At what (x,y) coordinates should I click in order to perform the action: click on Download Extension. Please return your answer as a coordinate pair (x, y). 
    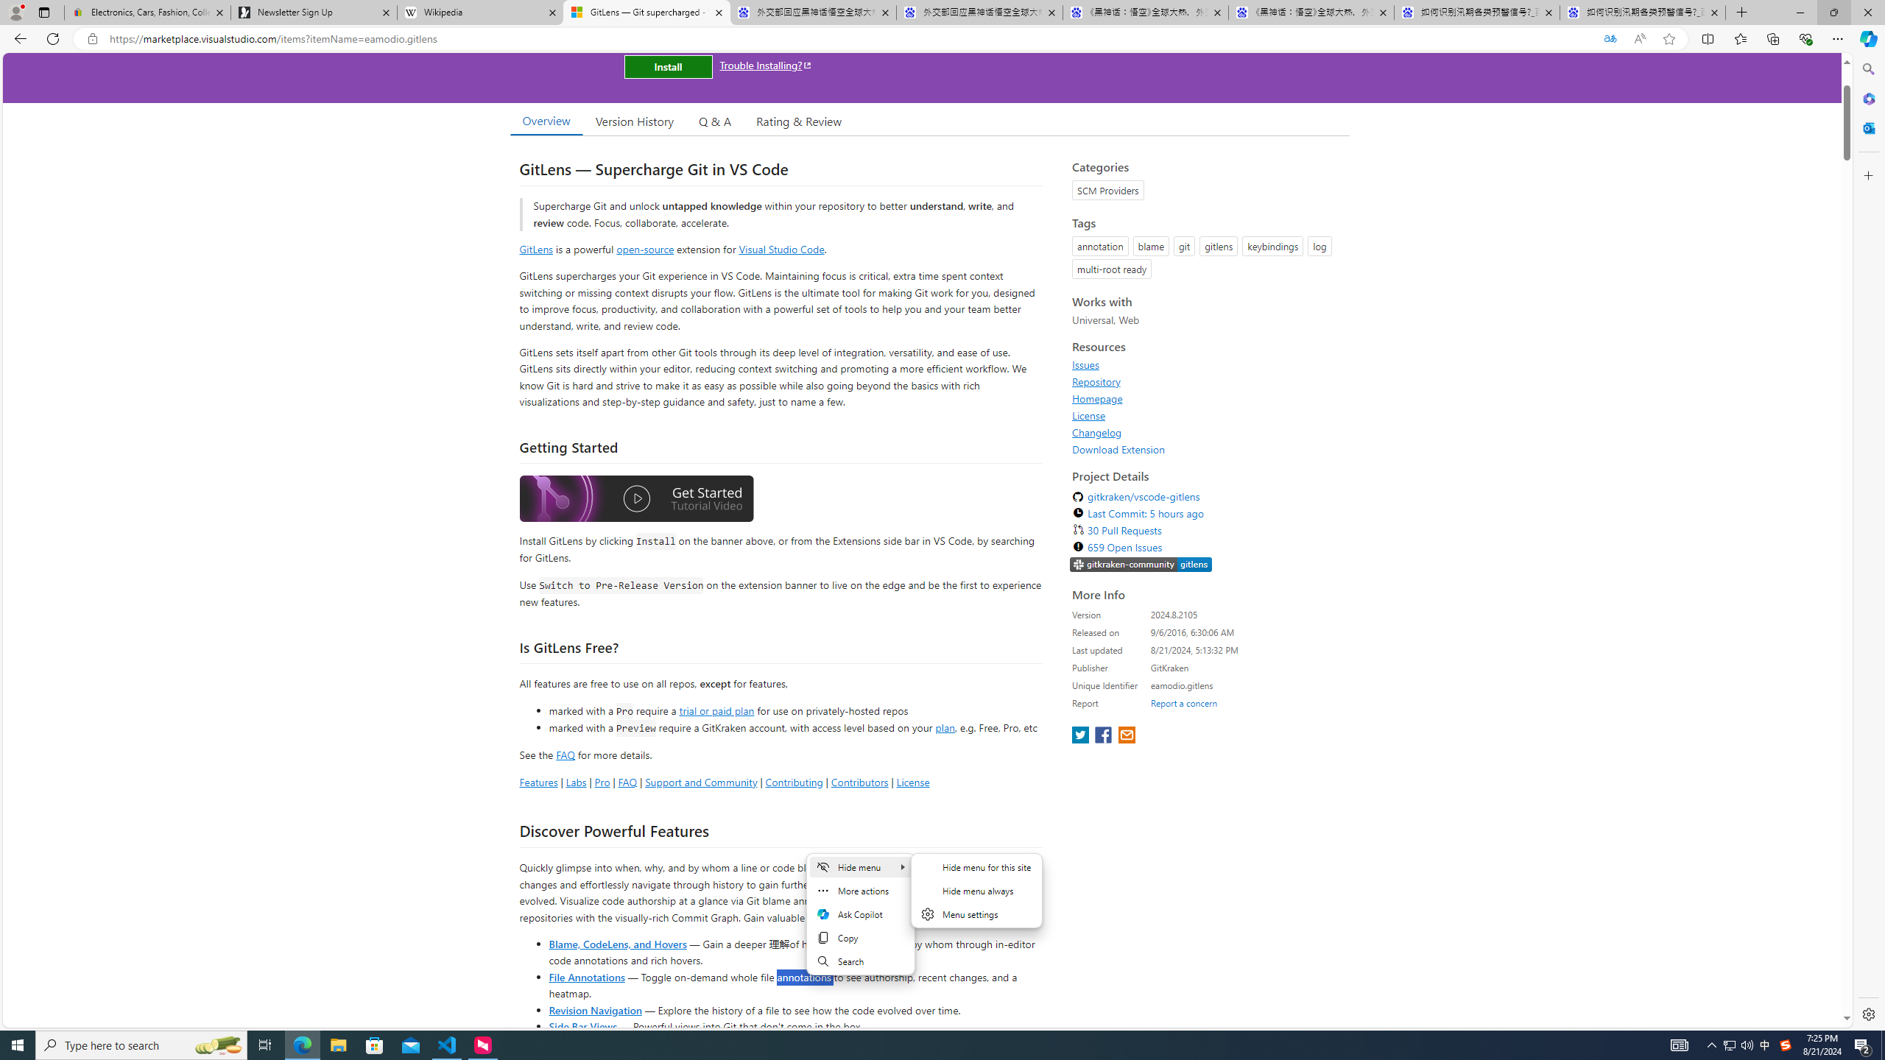
    Looking at the image, I should click on (1118, 449).